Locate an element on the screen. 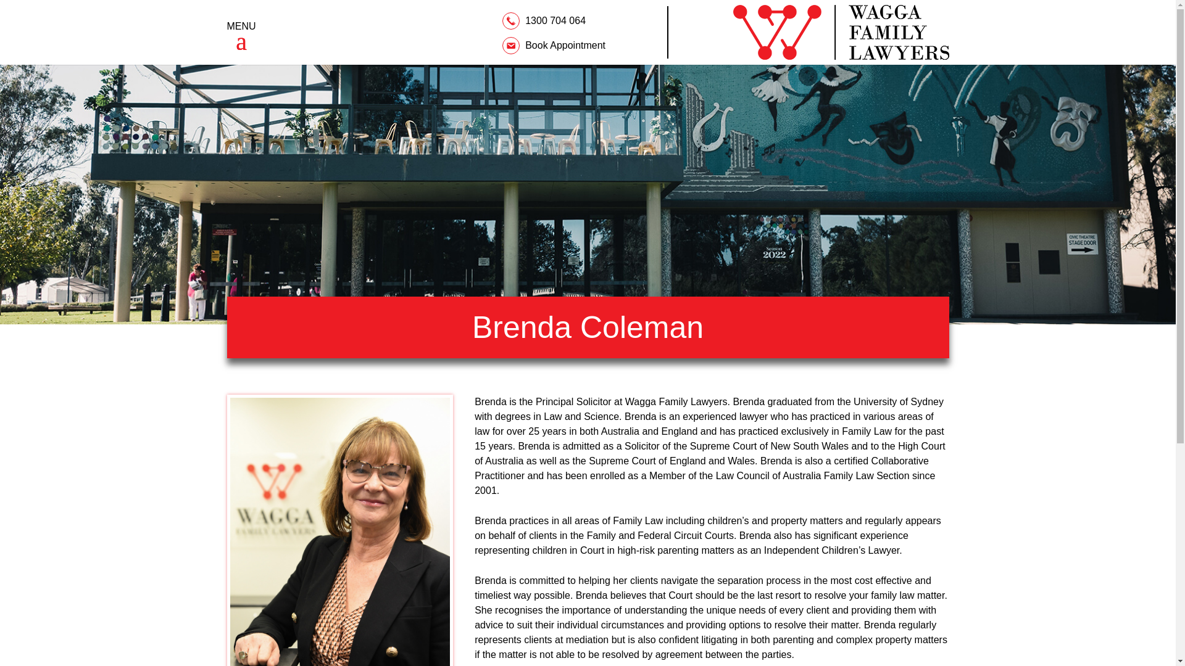 The width and height of the screenshot is (1185, 666). Book Appointment is located at coordinates (554, 46).